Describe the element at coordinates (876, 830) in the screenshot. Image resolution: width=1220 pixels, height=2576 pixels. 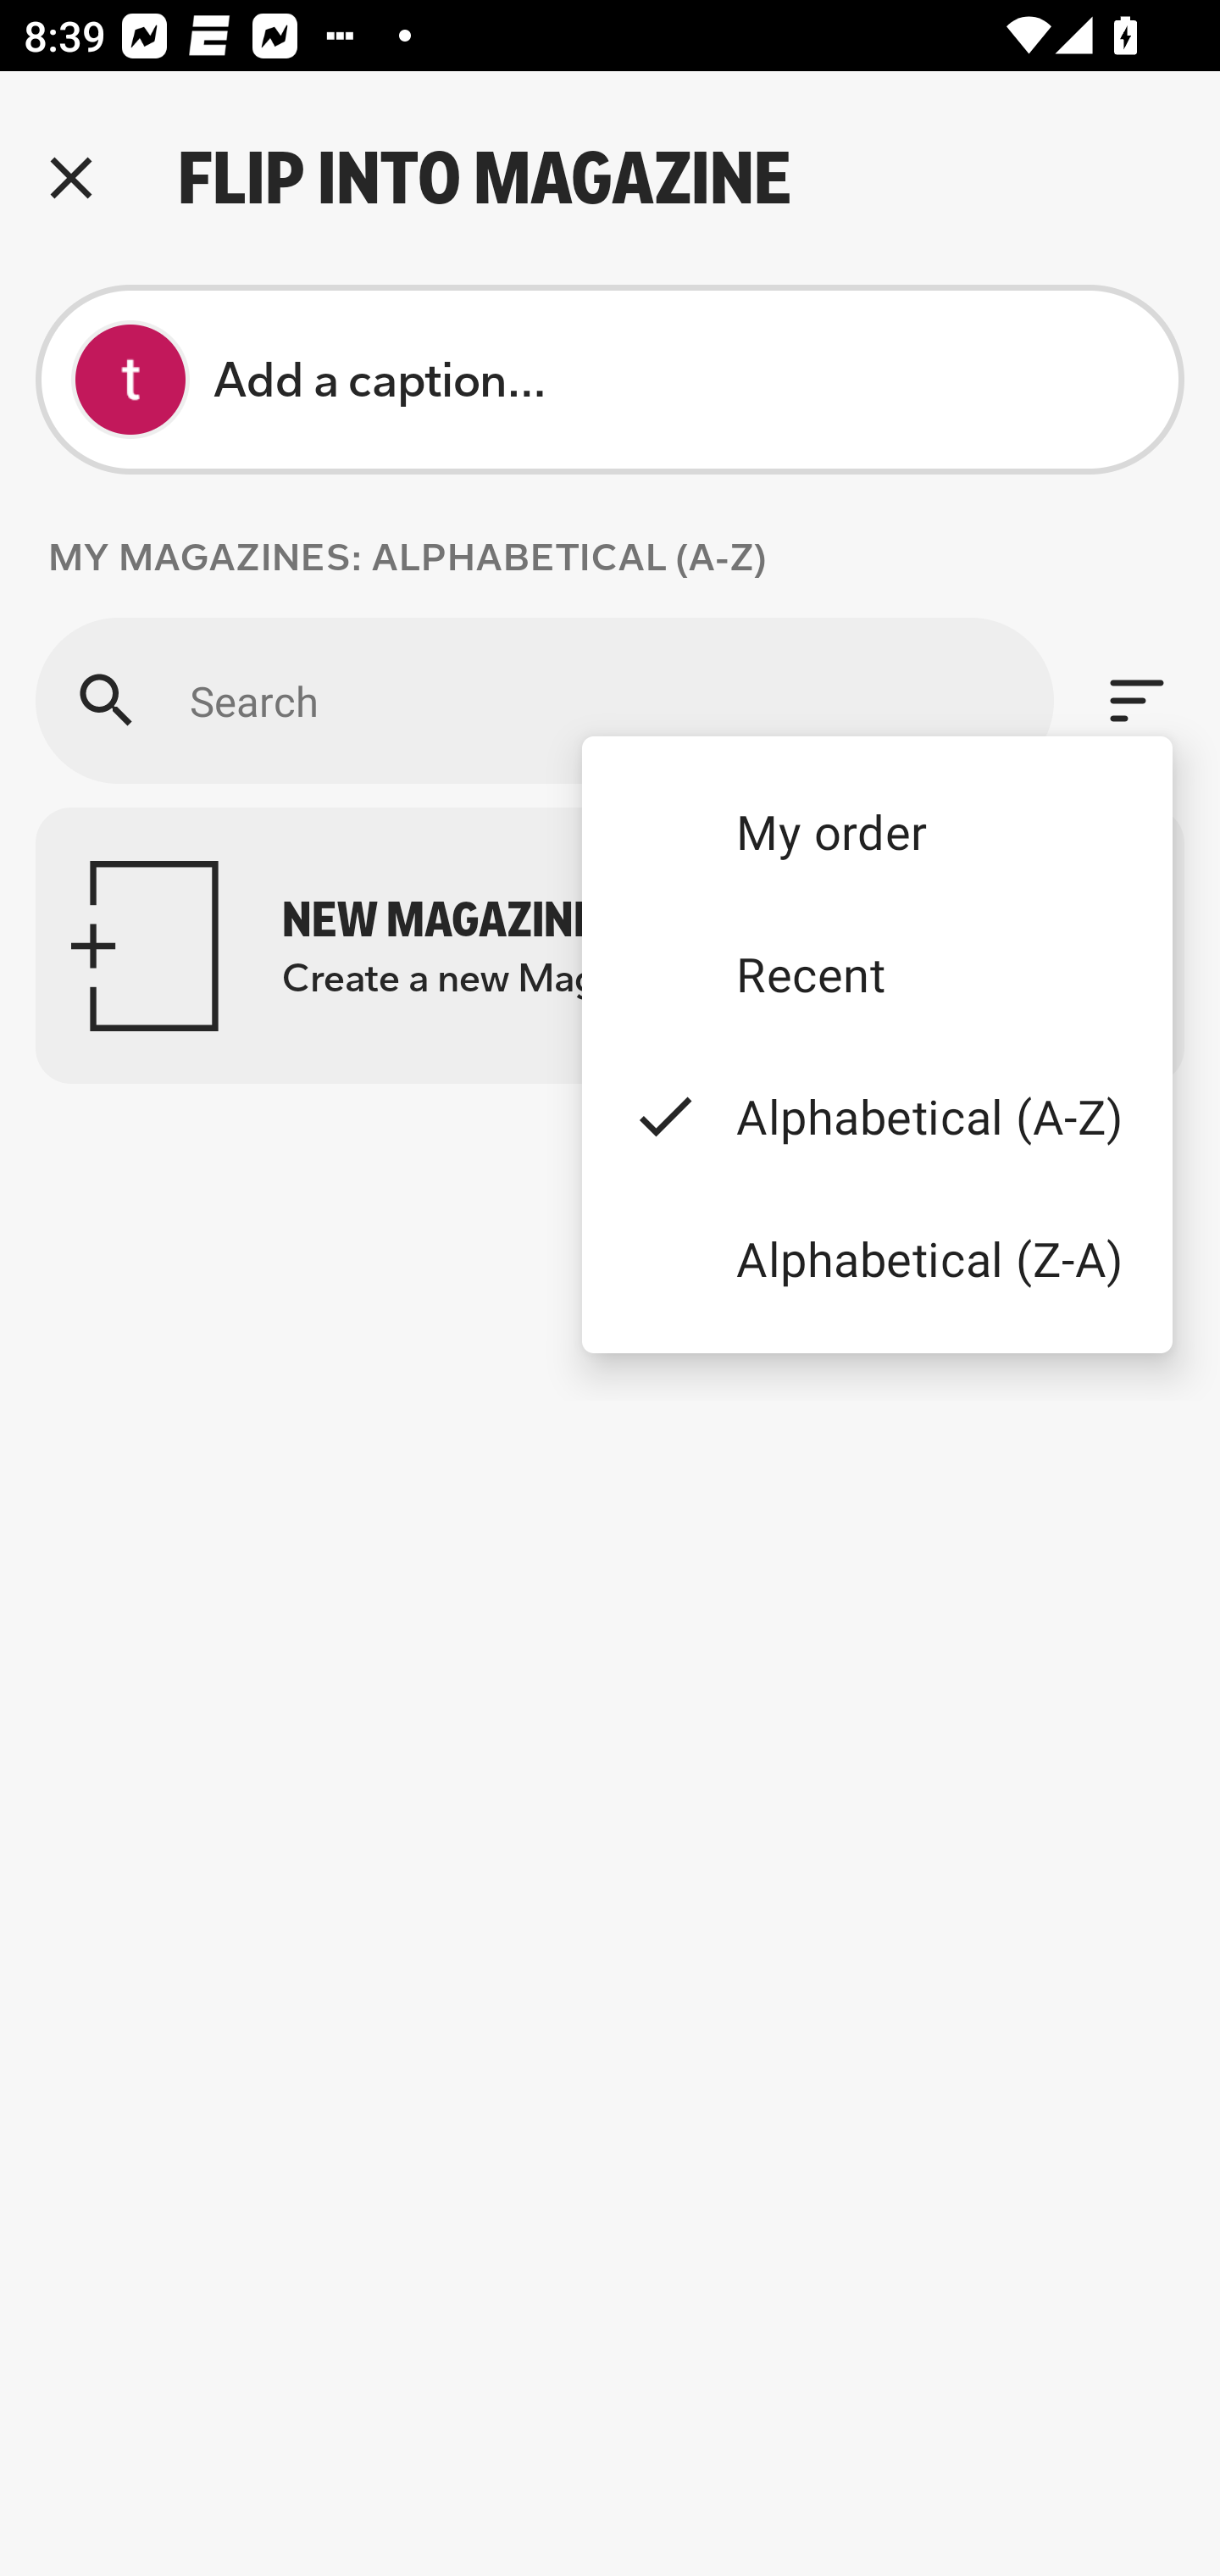
I see `My order` at that location.